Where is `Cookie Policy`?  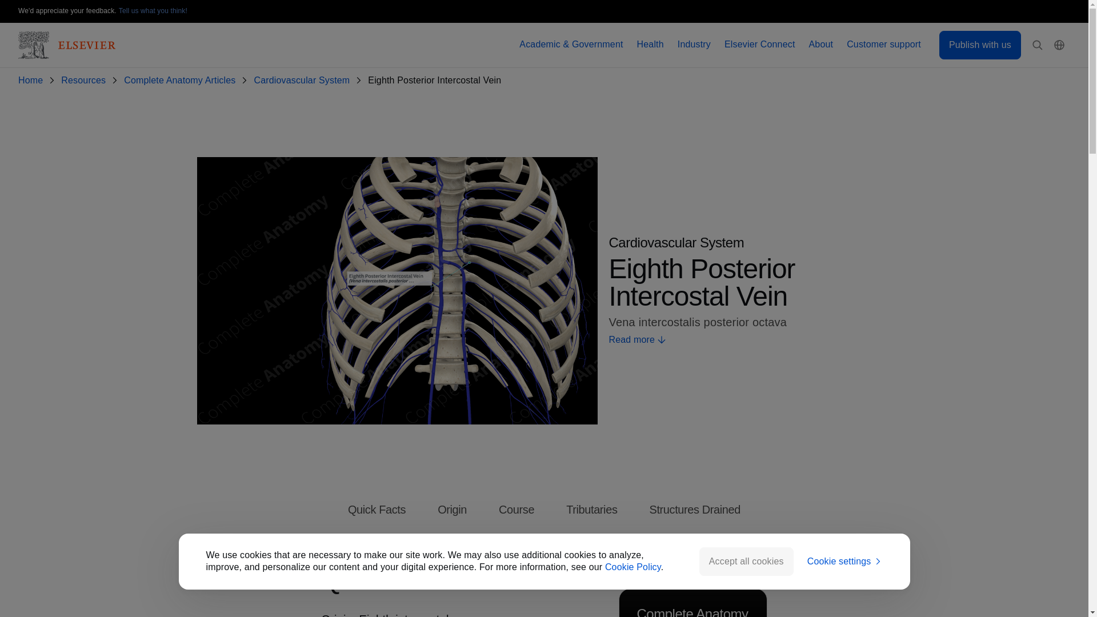
Cookie Policy is located at coordinates (633, 567).